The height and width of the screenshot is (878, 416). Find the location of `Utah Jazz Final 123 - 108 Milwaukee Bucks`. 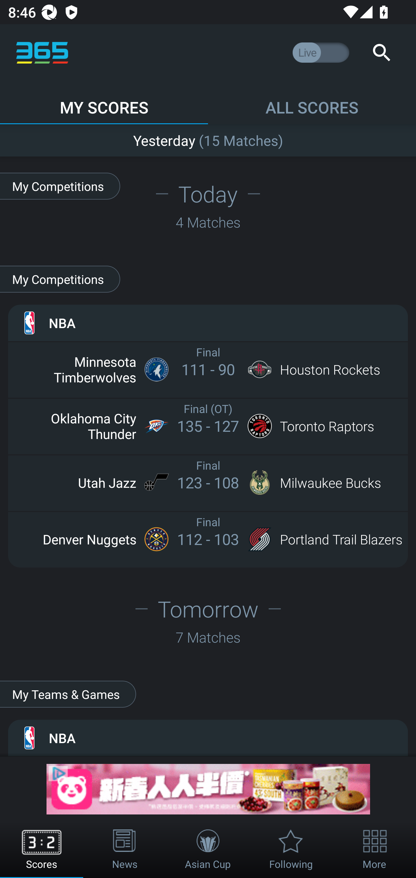

Utah Jazz Final 123 - 108 Milwaukee Bucks is located at coordinates (208, 482).